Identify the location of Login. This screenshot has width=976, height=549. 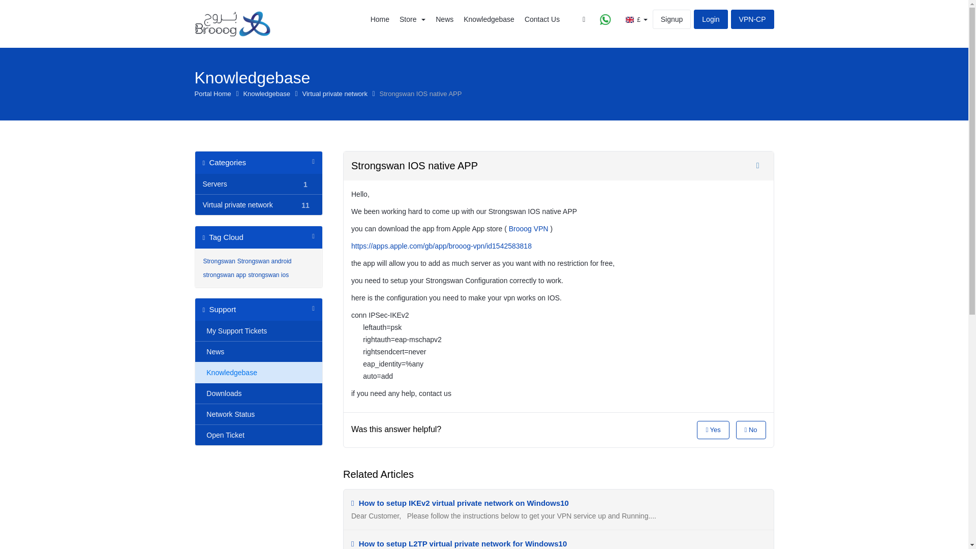
(711, 19).